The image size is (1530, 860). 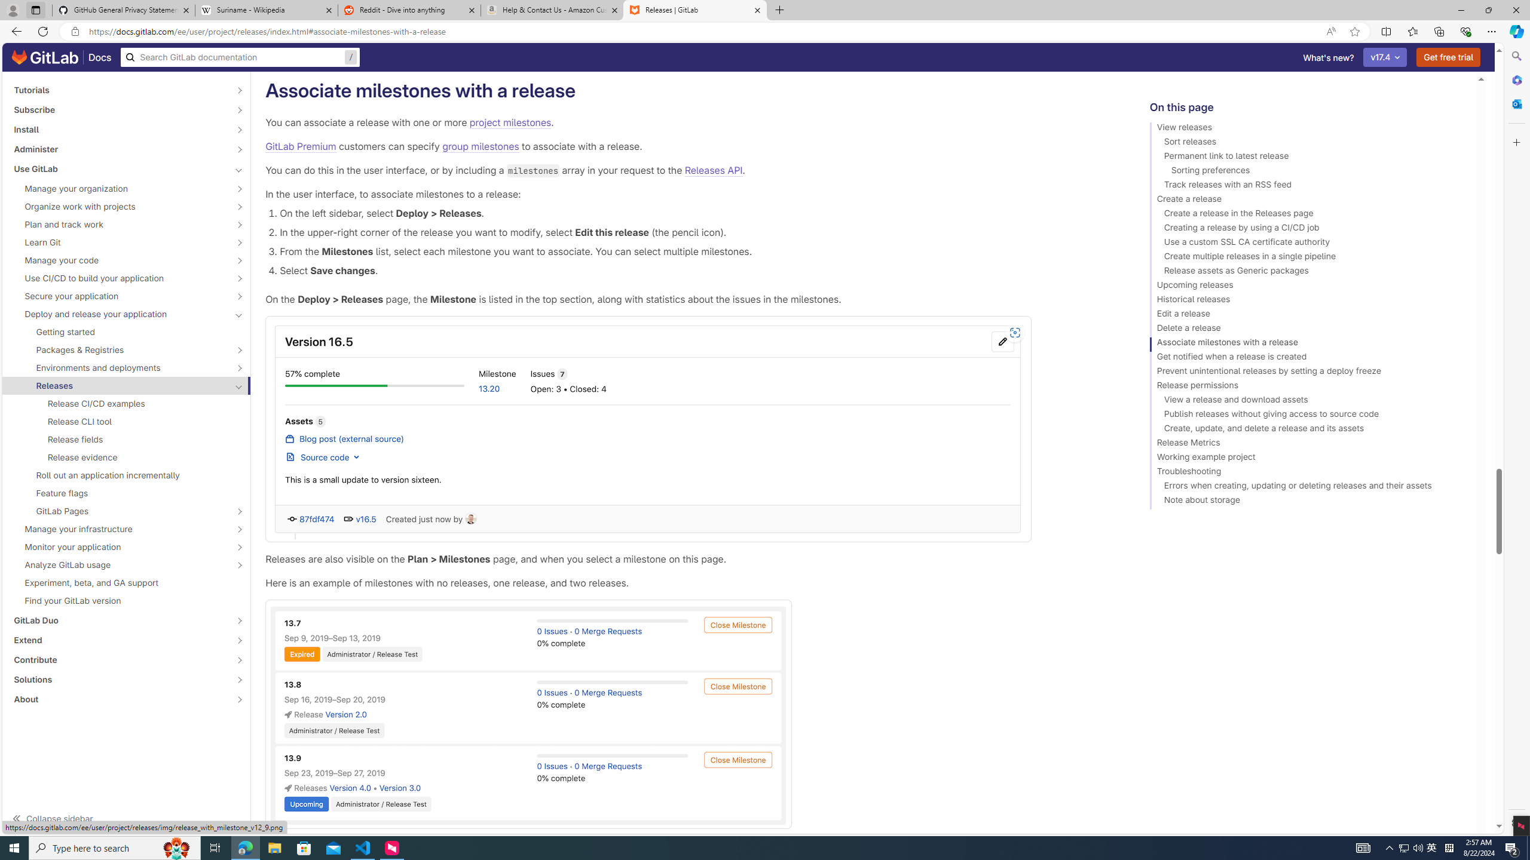 What do you see at coordinates (127, 332) in the screenshot?
I see `Getting started` at bounding box center [127, 332].